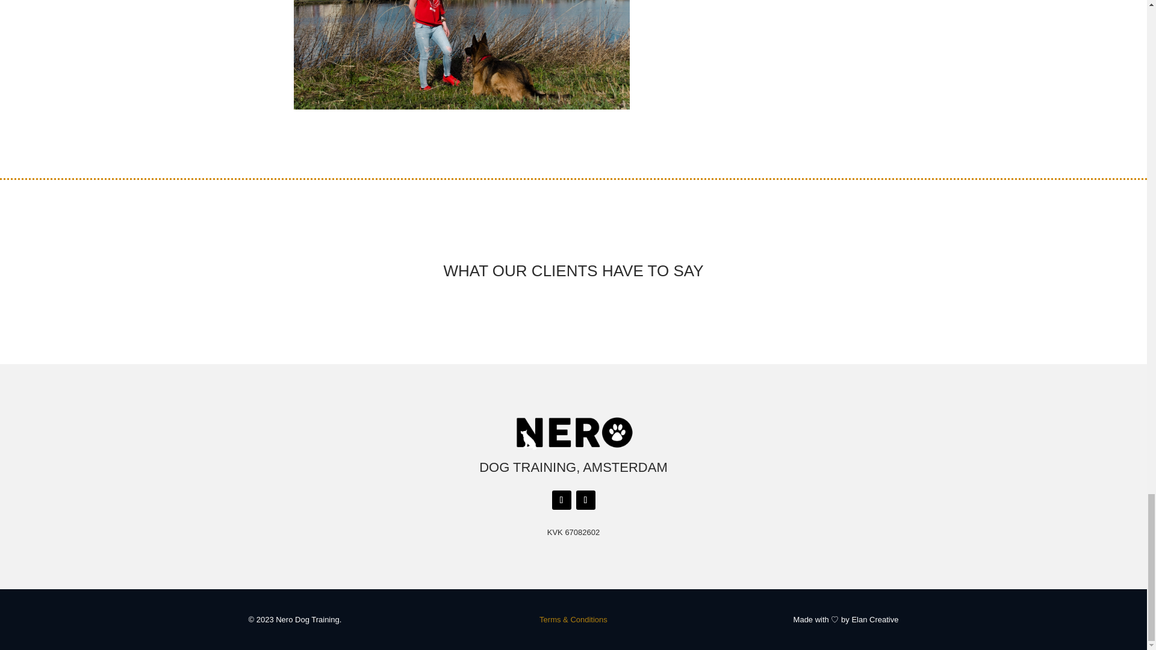 This screenshot has height=650, width=1156. What do you see at coordinates (585, 500) in the screenshot?
I see `Follow on Instagram` at bounding box center [585, 500].